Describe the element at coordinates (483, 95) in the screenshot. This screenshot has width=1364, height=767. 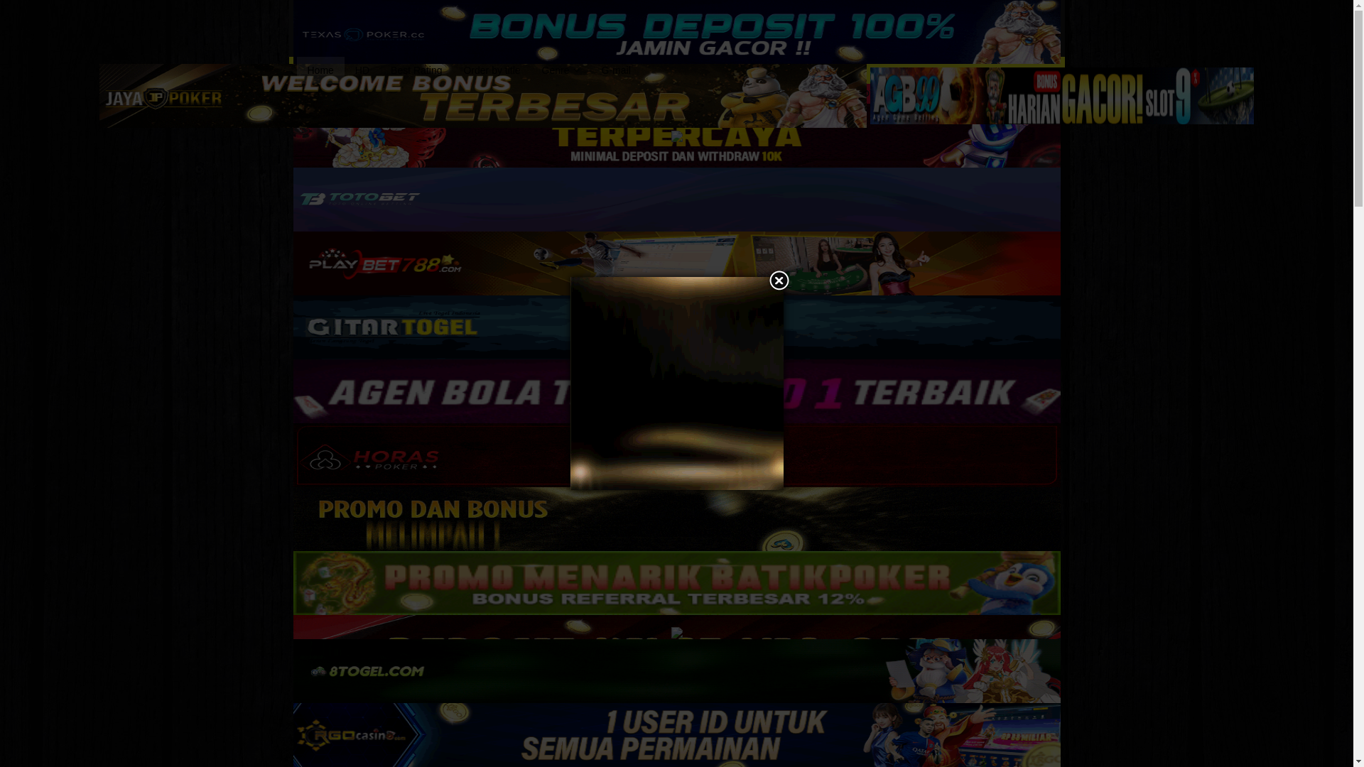
I see `JAYAPOKER` at that location.